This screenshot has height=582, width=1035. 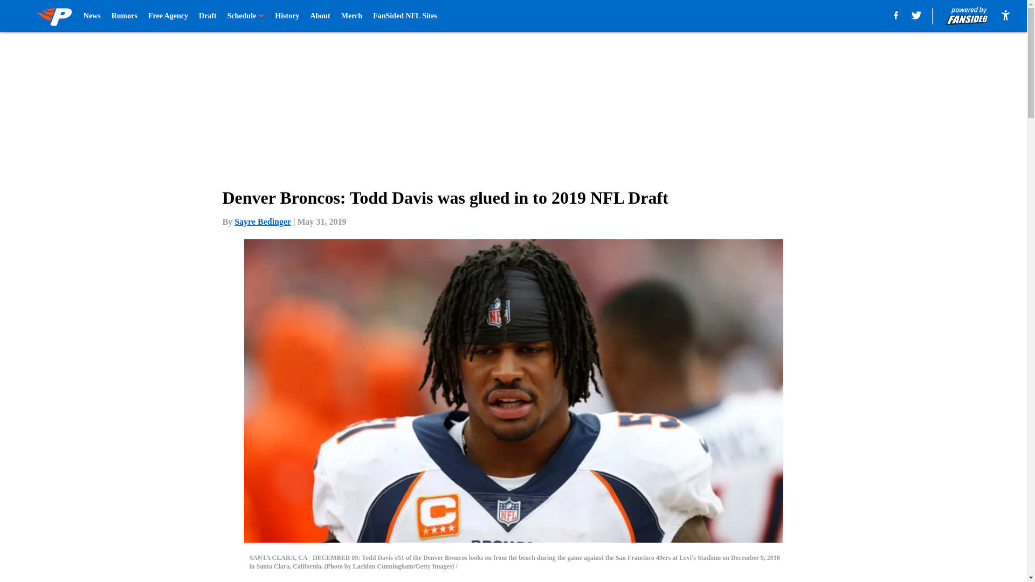 What do you see at coordinates (351, 16) in the screenshot?
I see `Merch` at bounding box center [351, 16].